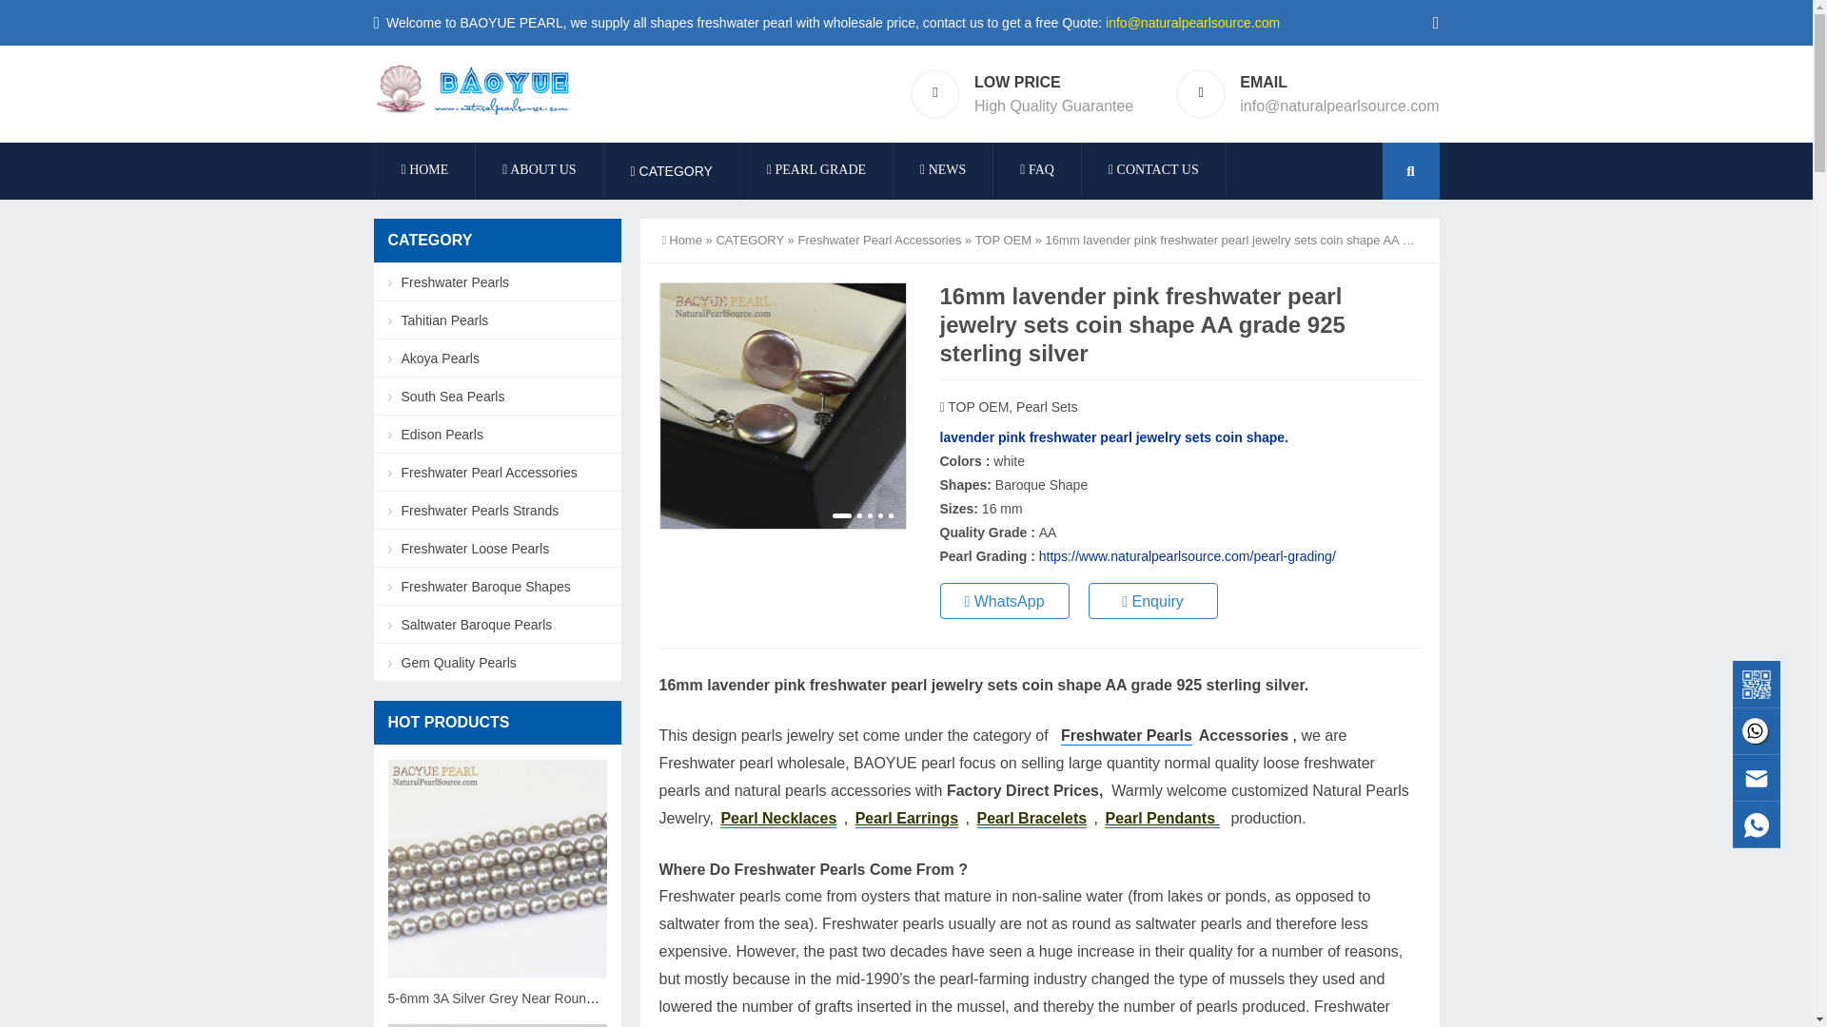 Image resolution: width=1827 pixels, height=1027 pixels. What do you see at coordinates (1037, 169) in the screenshot?
I see `FAQ` at bounding box center [1037, 169].